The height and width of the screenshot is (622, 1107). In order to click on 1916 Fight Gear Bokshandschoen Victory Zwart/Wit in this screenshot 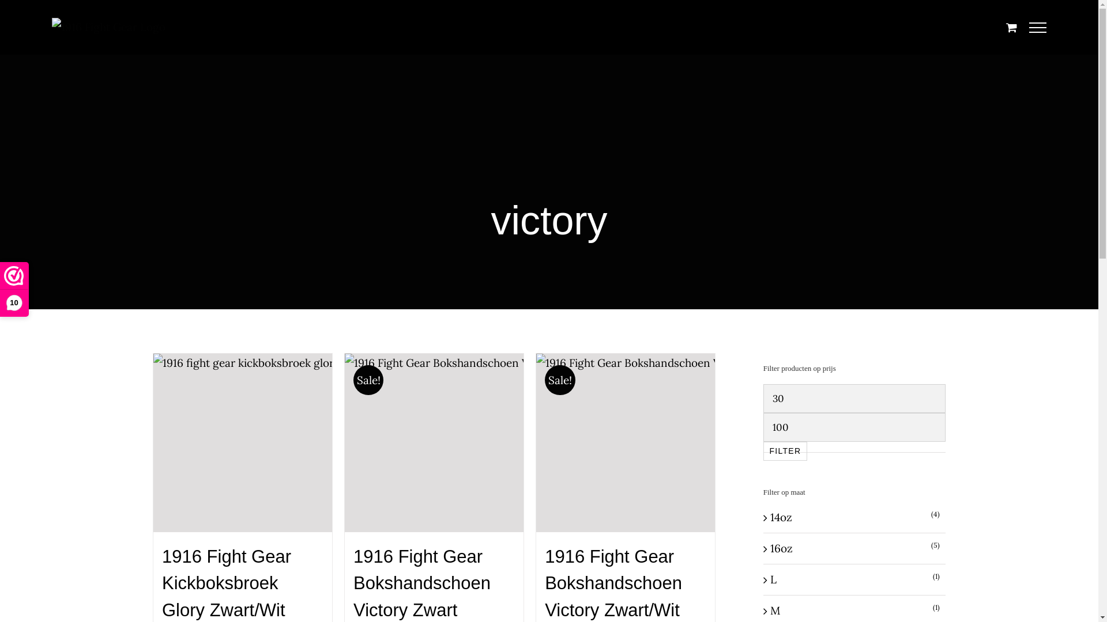, I will do `click(613, 583)`.